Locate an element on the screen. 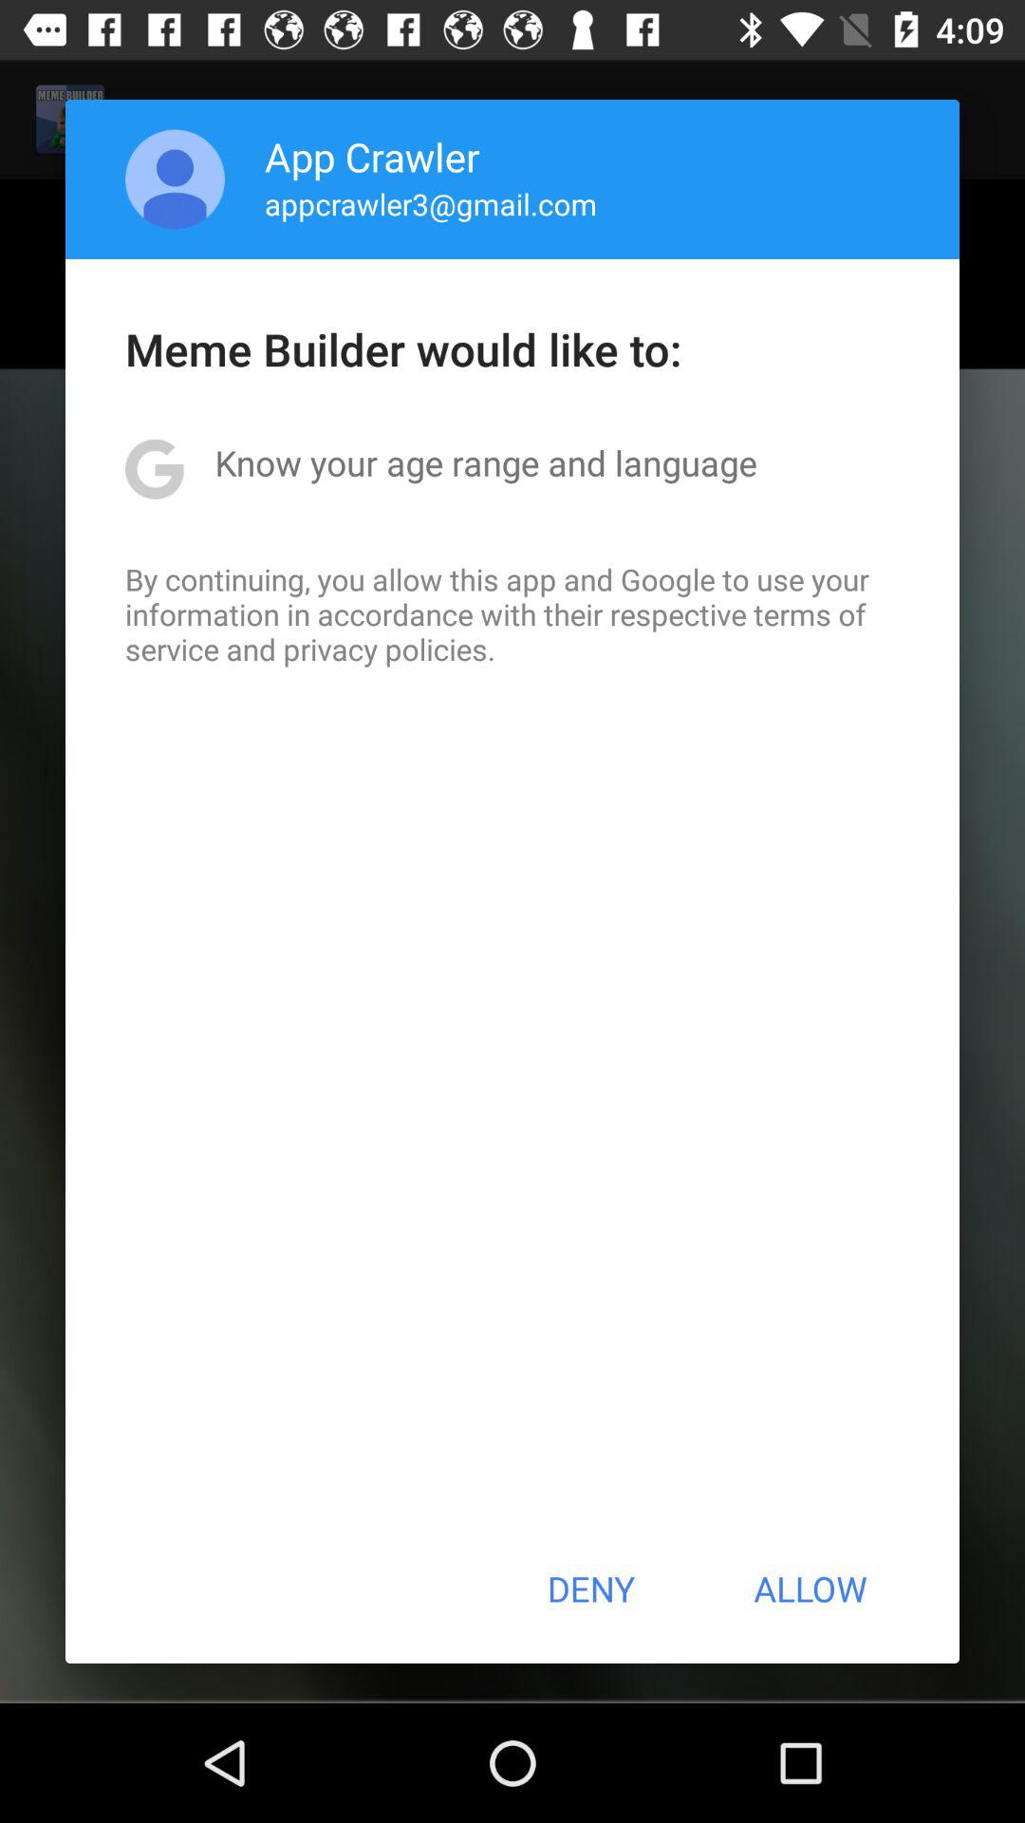 This screenshot has height=1823, width=1025. launch the deny icon is located at coordinates (590, 1588).